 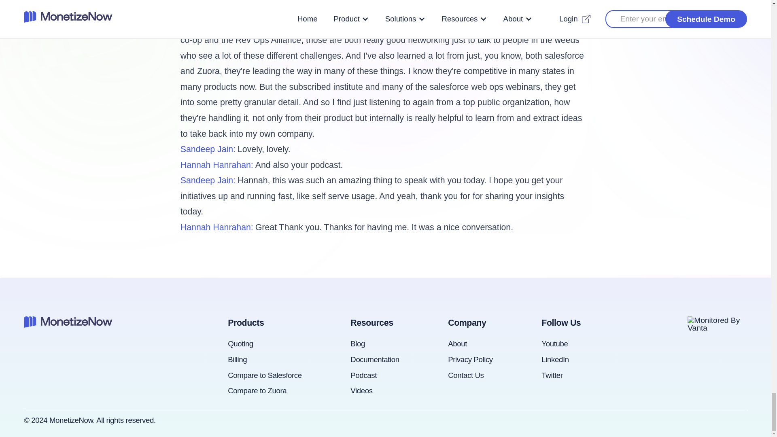 I want to click on Podcast, so click(x=363, y=375).